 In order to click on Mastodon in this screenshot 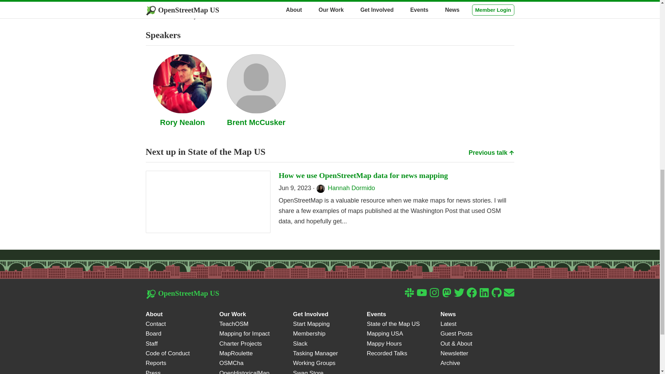, I will do `click(446, 292)`.